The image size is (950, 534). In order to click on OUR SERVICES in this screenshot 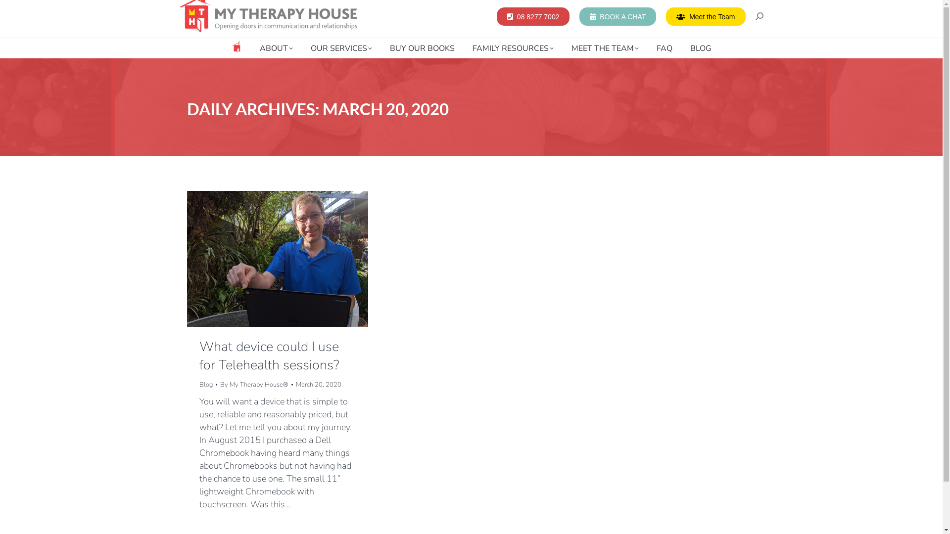, I will do `click(341, 48)`.